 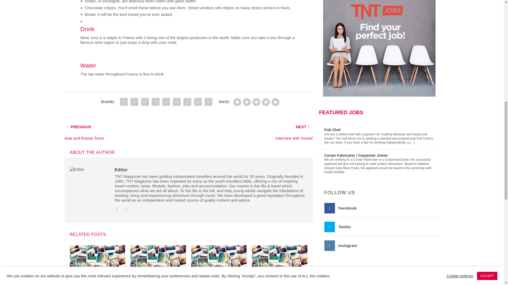 What do you see at coordinates (121, 170) in the screenshot?
I see `Editor` at bounding box center [121, 170].